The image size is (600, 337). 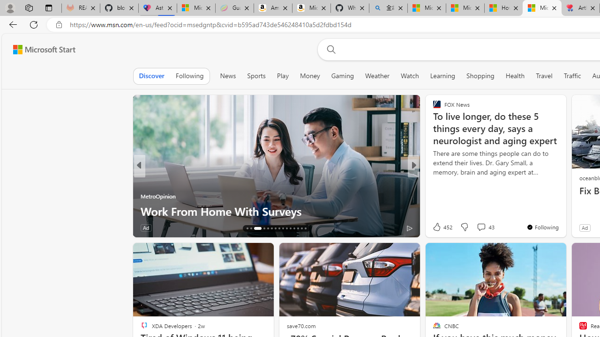 I want to click on View comments 58 Comment, so click(x=479, y=227).